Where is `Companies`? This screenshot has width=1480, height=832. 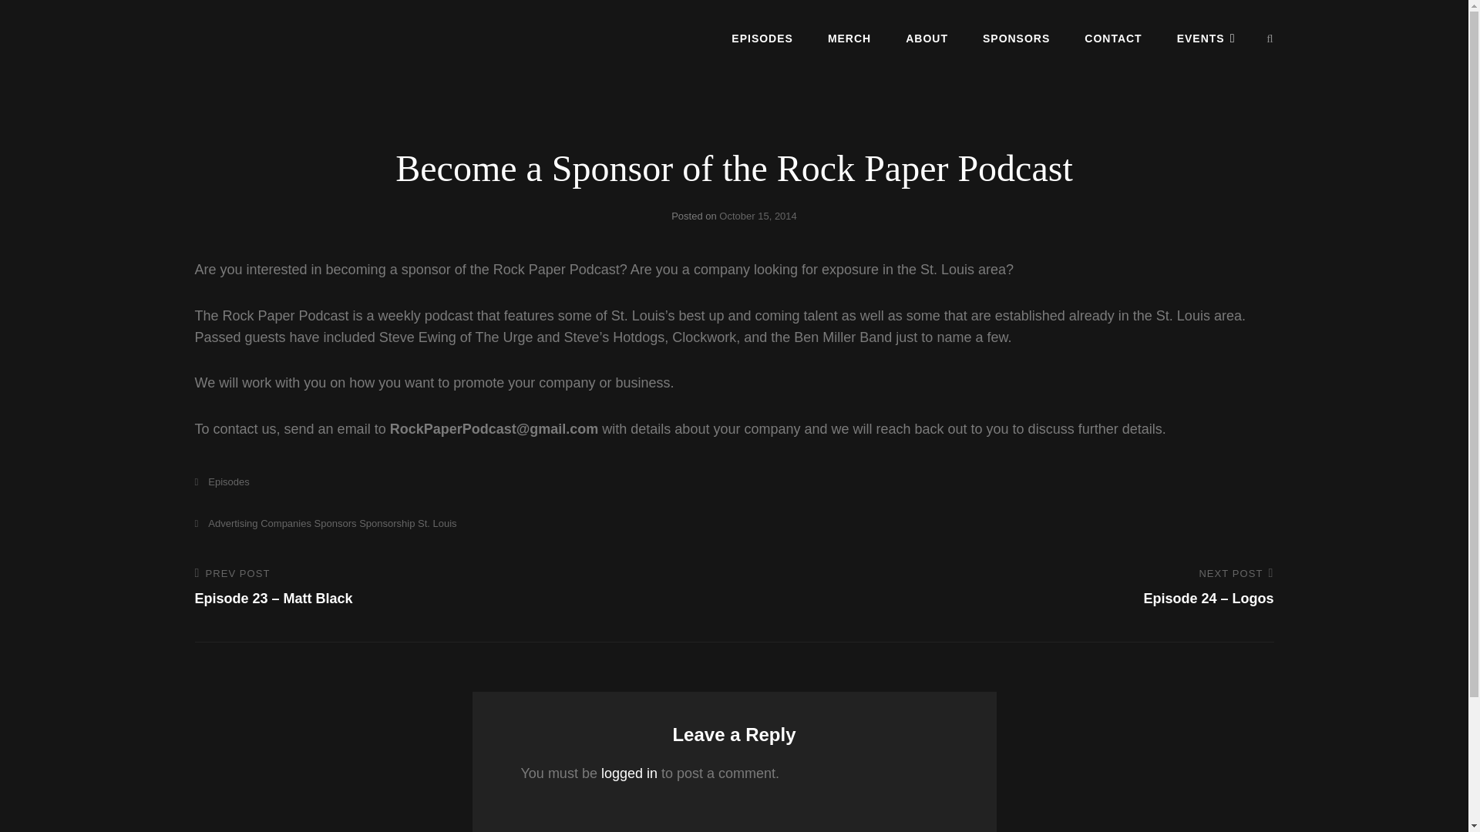
Companies is located at coordinates (285, 522).